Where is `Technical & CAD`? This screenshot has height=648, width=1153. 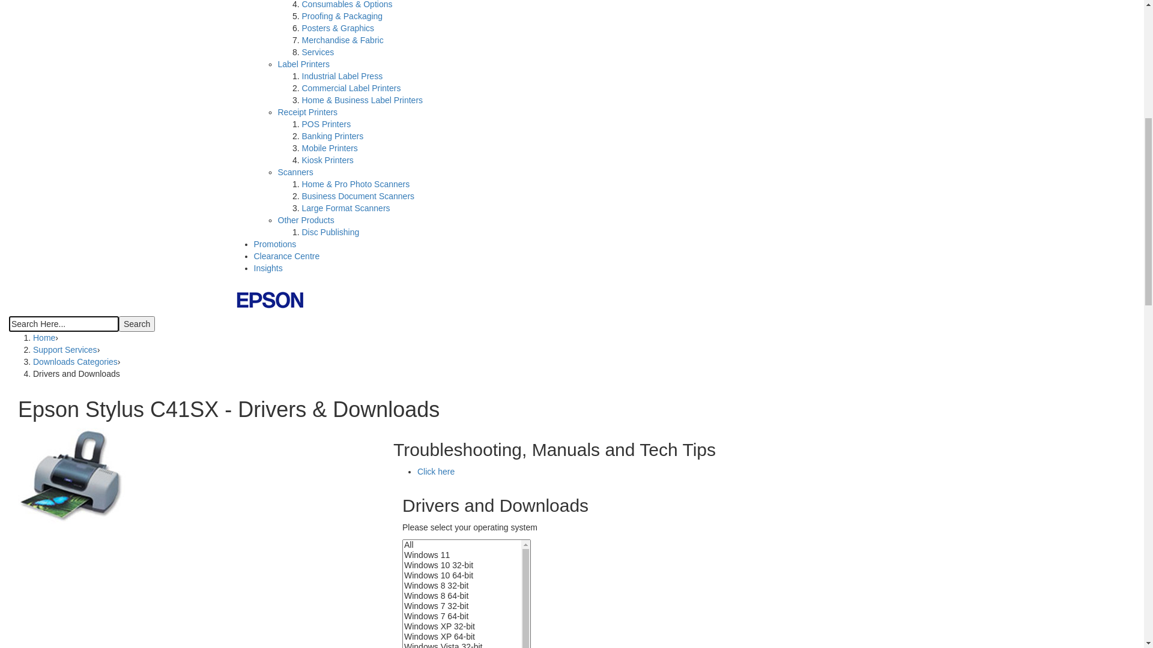 Technical & CAD is located at coordinates (333, 359).